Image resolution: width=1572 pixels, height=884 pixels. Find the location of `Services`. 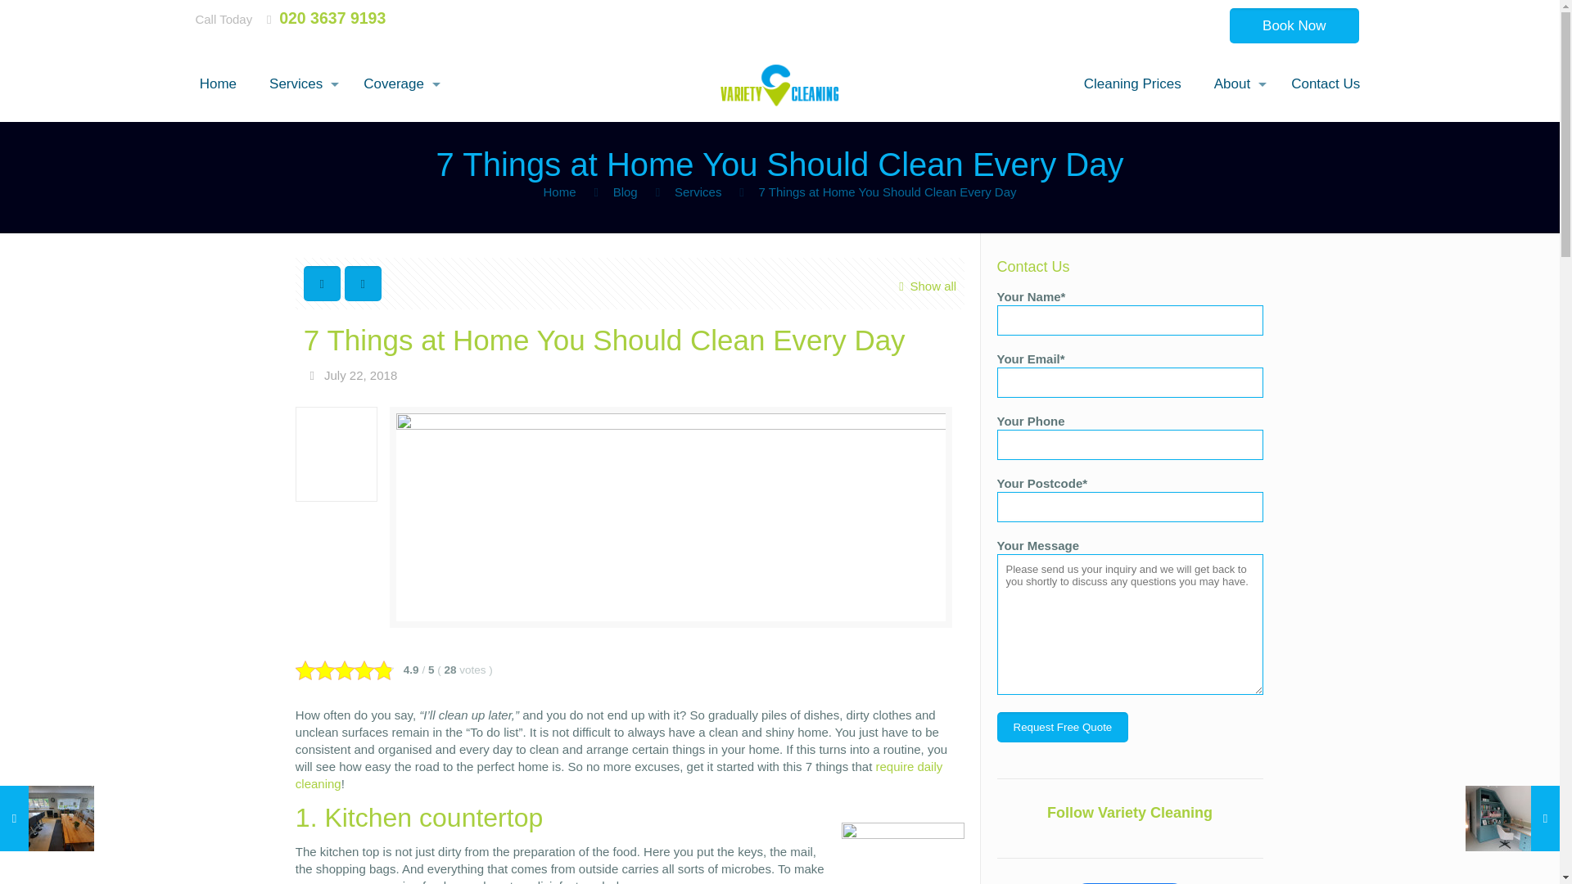

Services is located at coordinates (698, 192).